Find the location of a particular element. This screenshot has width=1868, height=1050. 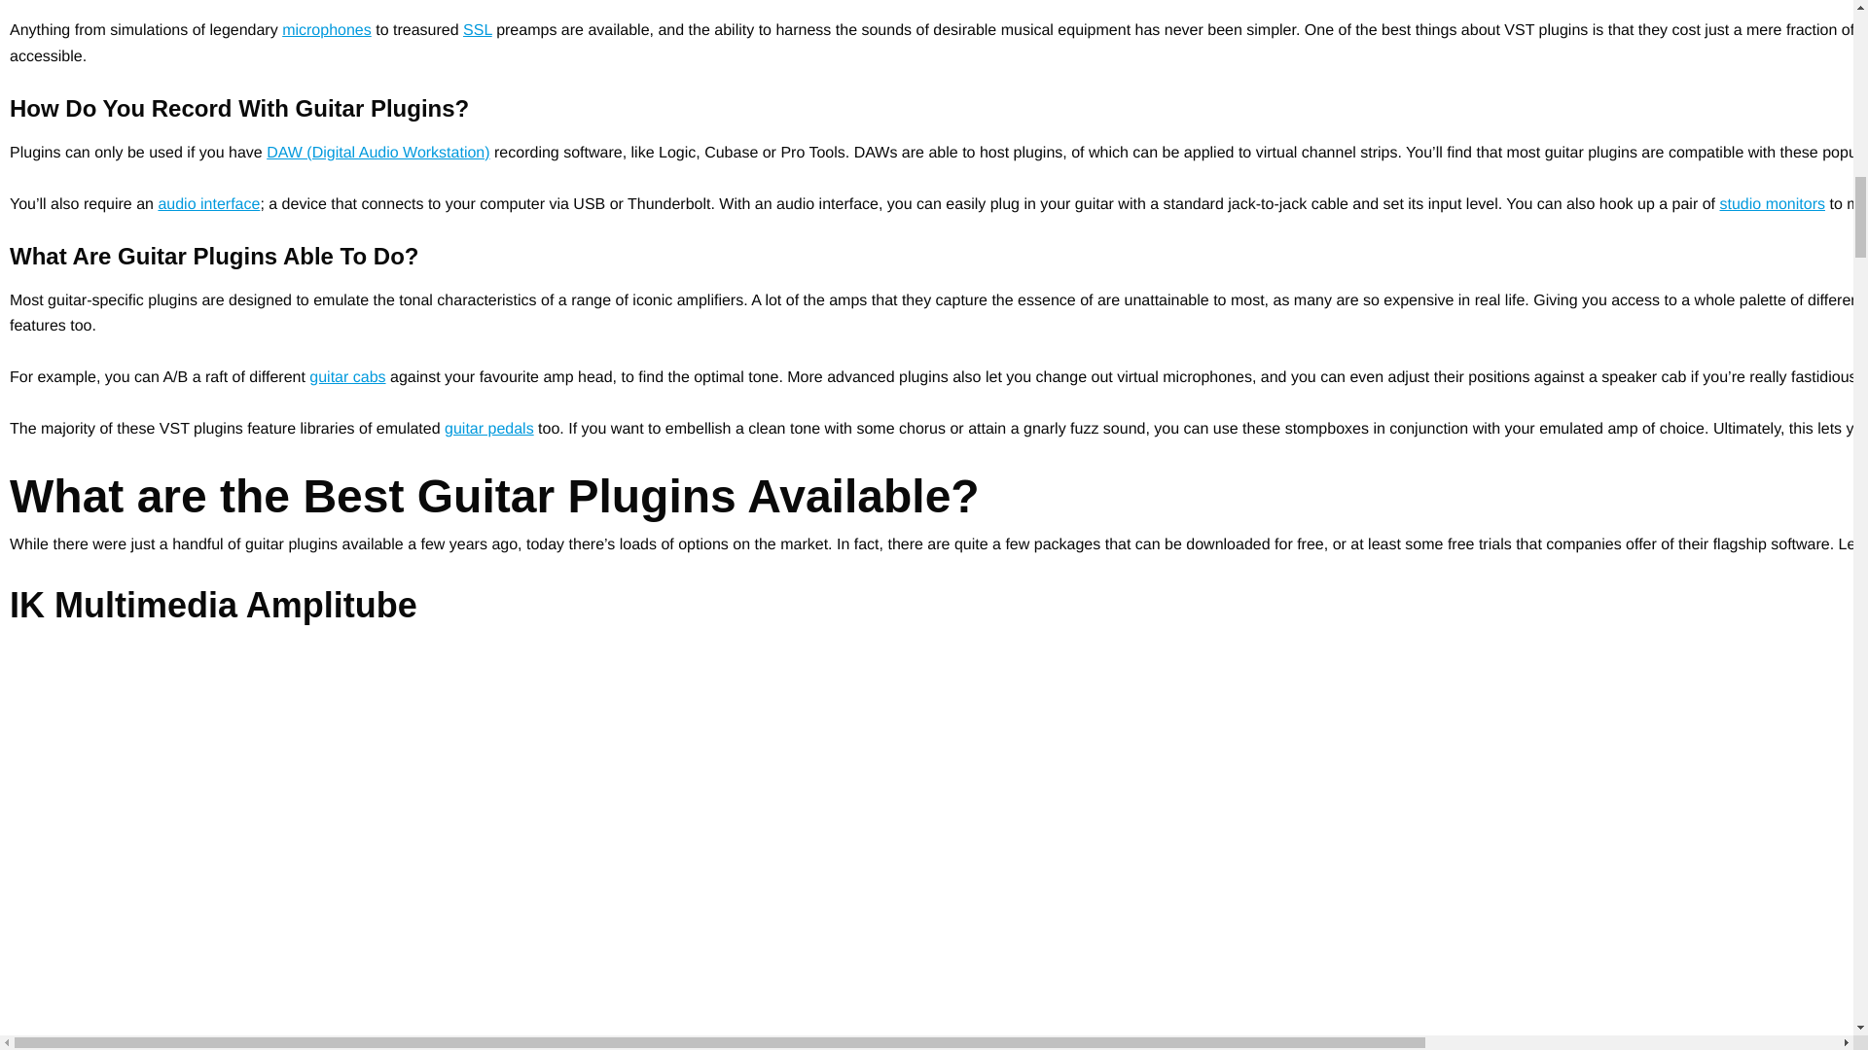

guitar pedals is located at coordinates (488, 430).